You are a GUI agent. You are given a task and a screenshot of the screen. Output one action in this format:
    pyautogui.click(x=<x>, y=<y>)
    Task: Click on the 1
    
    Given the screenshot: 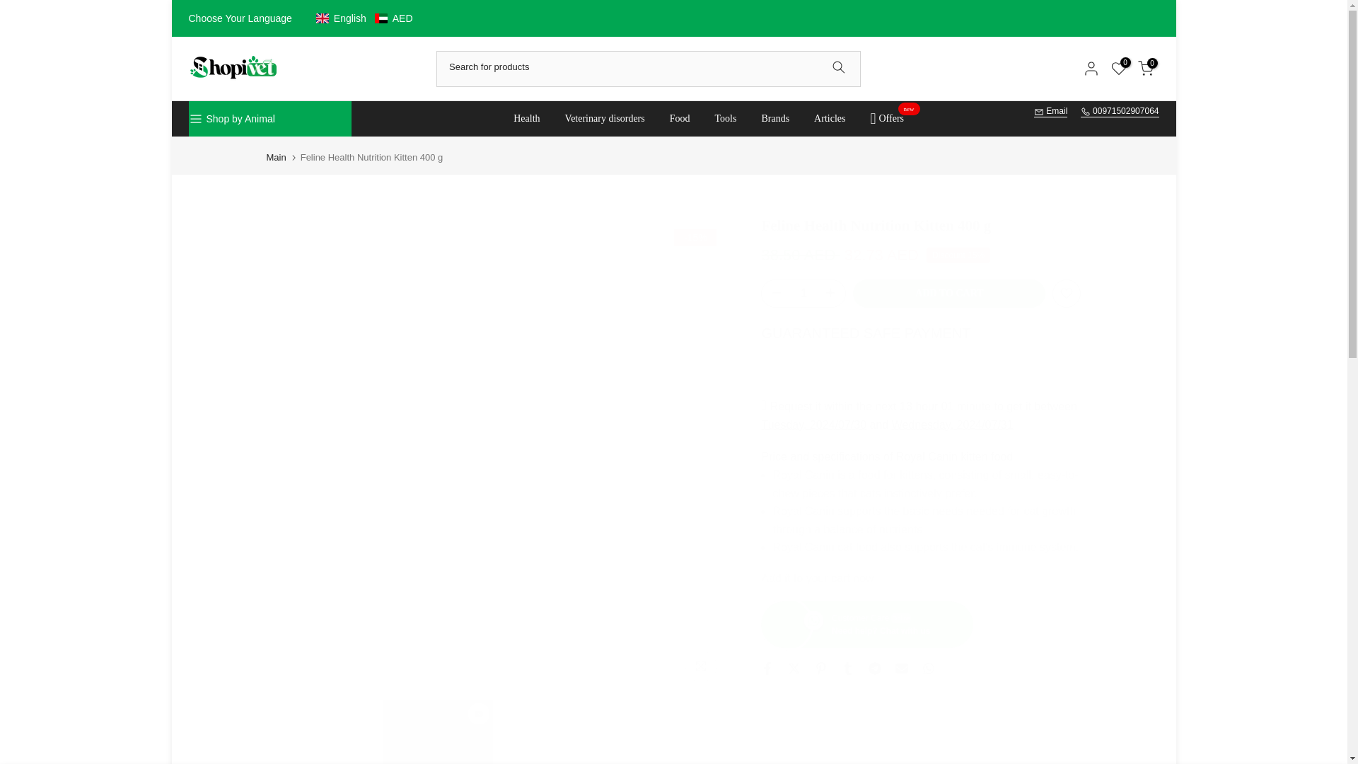 What is the action you would take?
    pyautogui.click(x=803, y=294)
    